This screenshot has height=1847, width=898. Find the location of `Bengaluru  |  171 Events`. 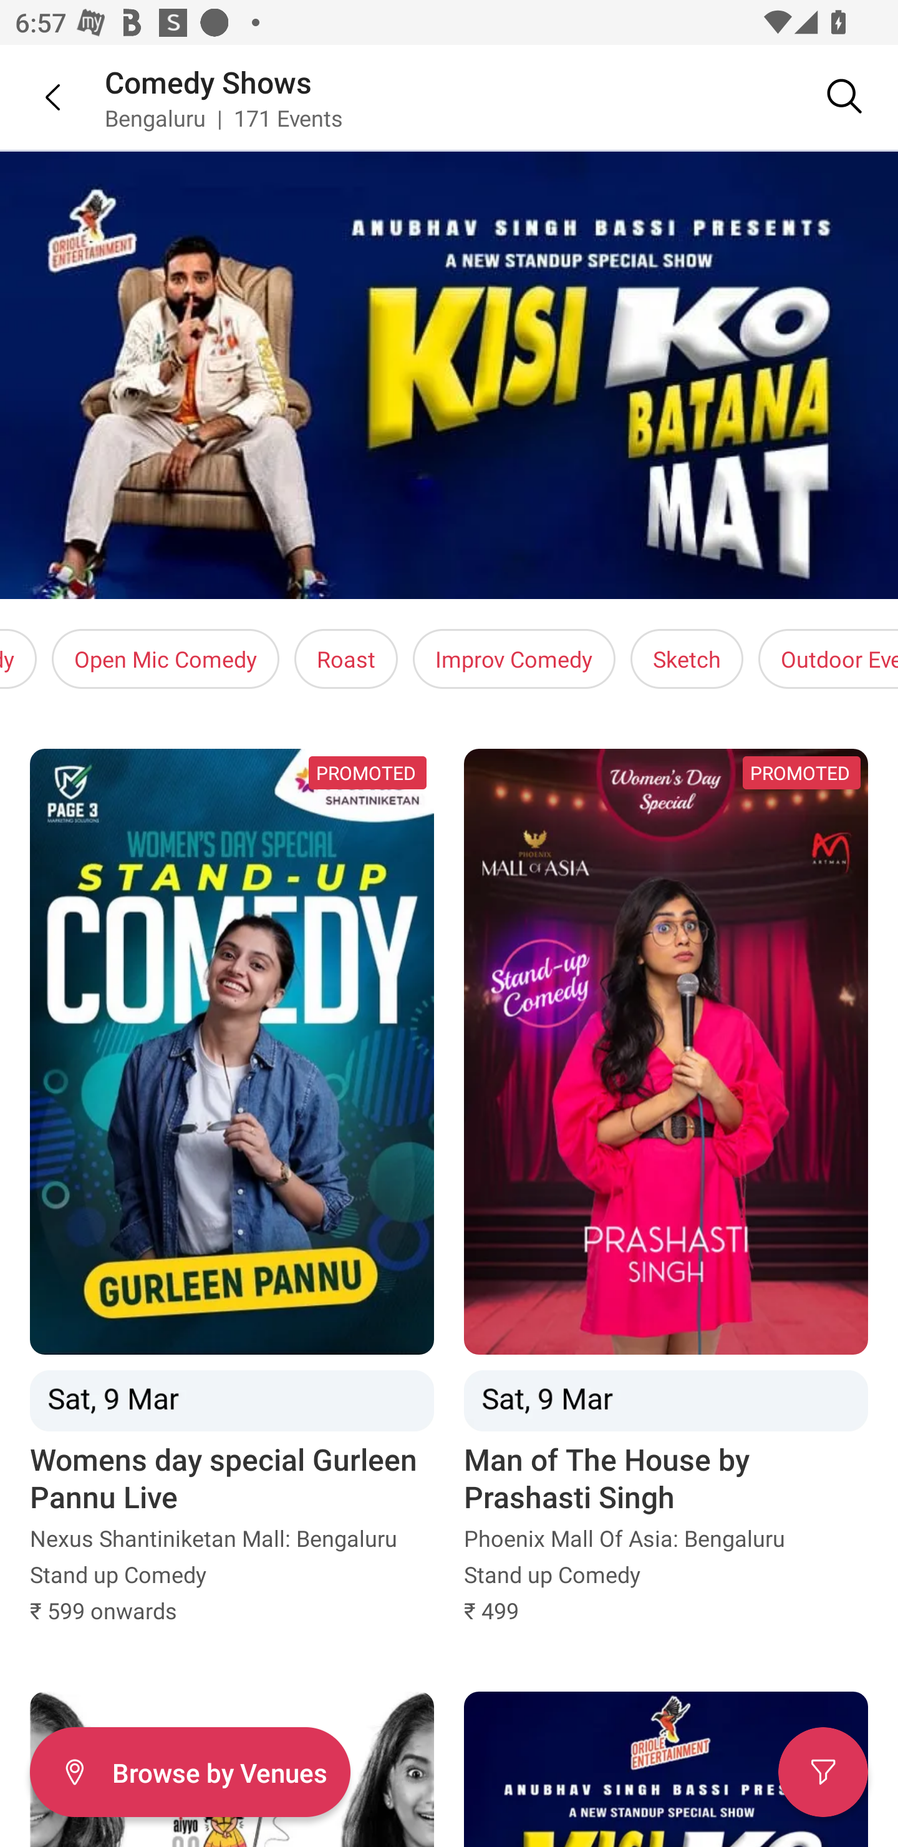

Bengaluru  |  171 Events is located at coordinates (224, 117).